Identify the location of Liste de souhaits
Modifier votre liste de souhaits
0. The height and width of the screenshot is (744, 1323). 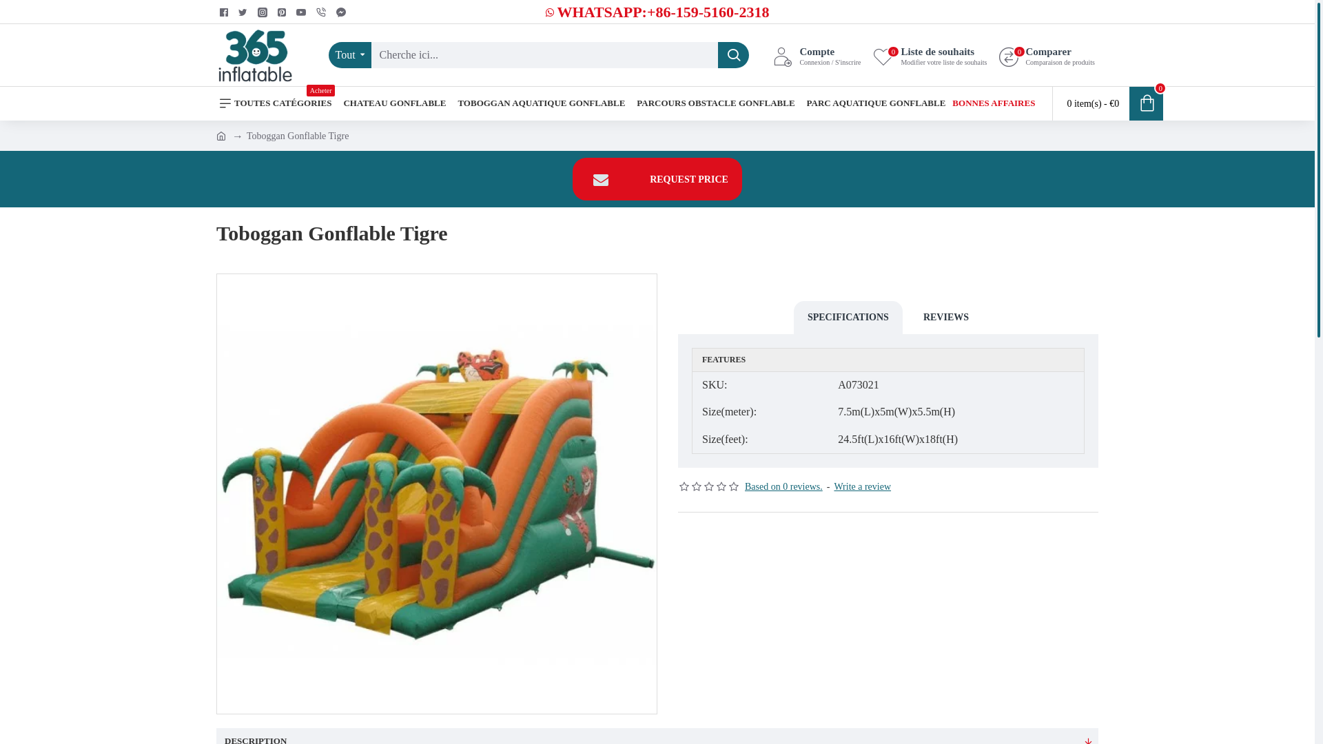
(930, 55).